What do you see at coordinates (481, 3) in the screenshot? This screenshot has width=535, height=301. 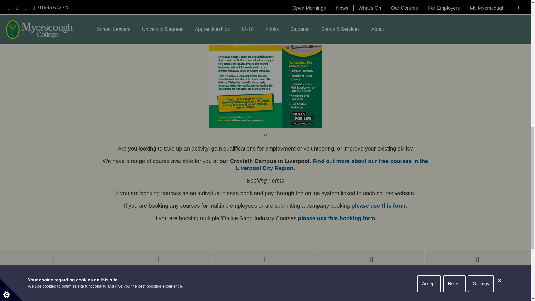 I see `Settings` at bounding box center [481, 3].